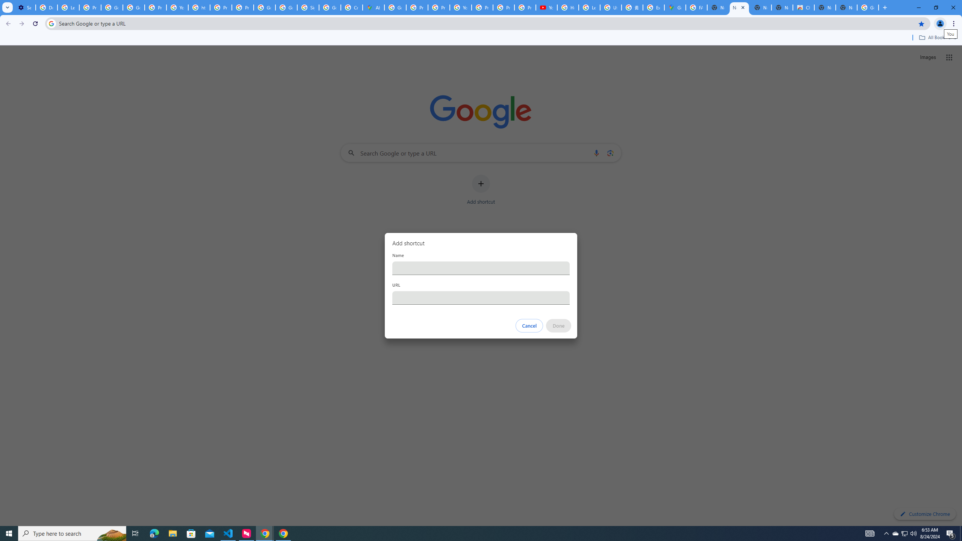 The width and height of the screenshot is (962, 541). What do you see at coordinates (504, 8) in the screenshot?
I see `Privacy Checkup` at bounding box center [504, 8].